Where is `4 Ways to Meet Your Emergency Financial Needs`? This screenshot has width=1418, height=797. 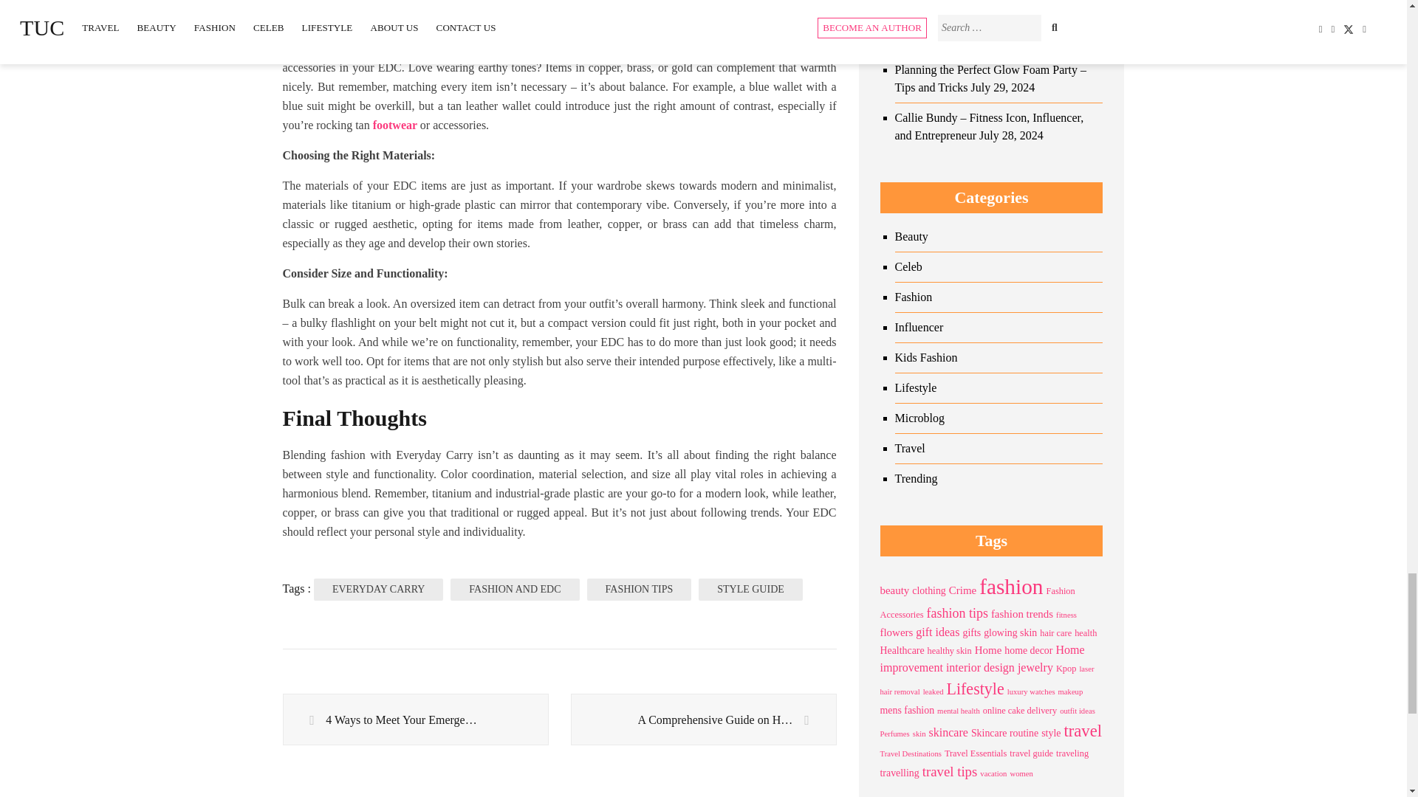
4 Ways to Meet Your Emergency Financial Needs is located at coordinates (415, 720).